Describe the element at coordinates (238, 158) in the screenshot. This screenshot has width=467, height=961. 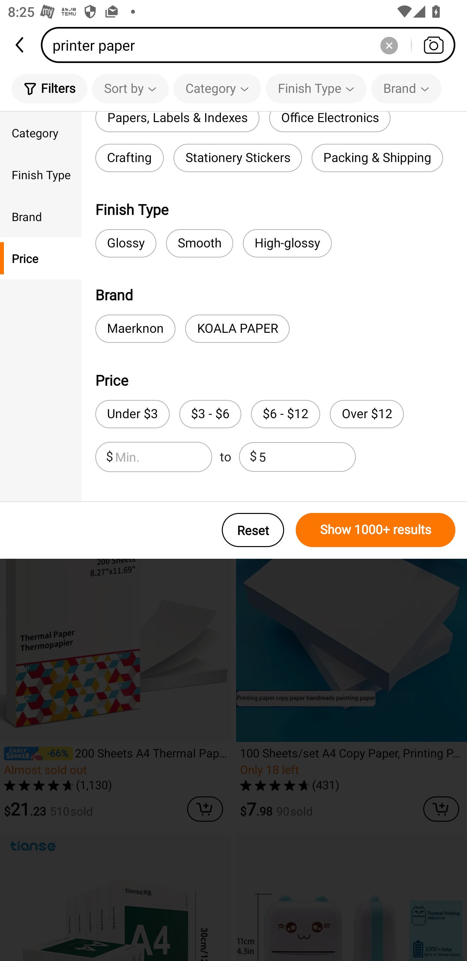
I see `Stationery Stickers` at that location.